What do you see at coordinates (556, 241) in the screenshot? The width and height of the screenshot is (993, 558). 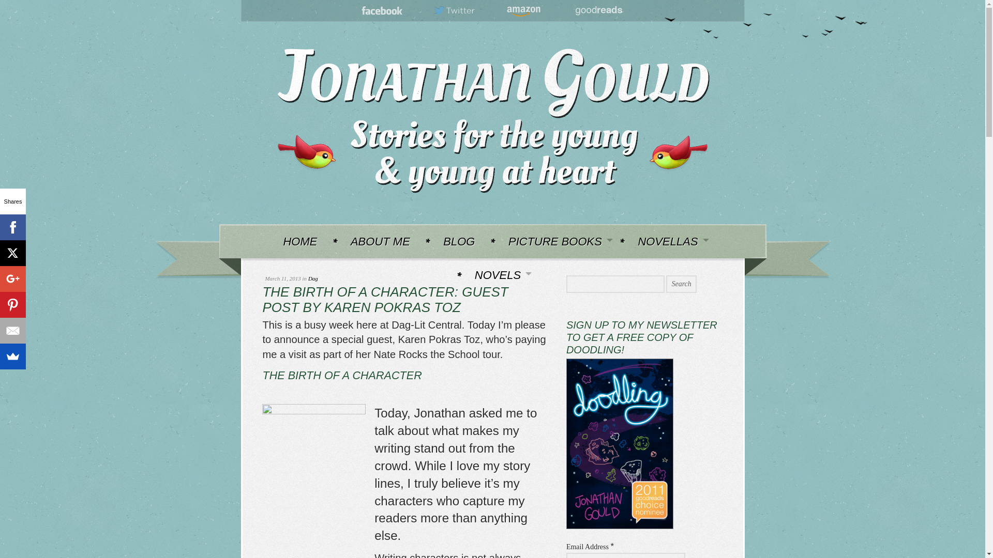 I see `PICTURE BOOKS` at bounding box center [556, 241].